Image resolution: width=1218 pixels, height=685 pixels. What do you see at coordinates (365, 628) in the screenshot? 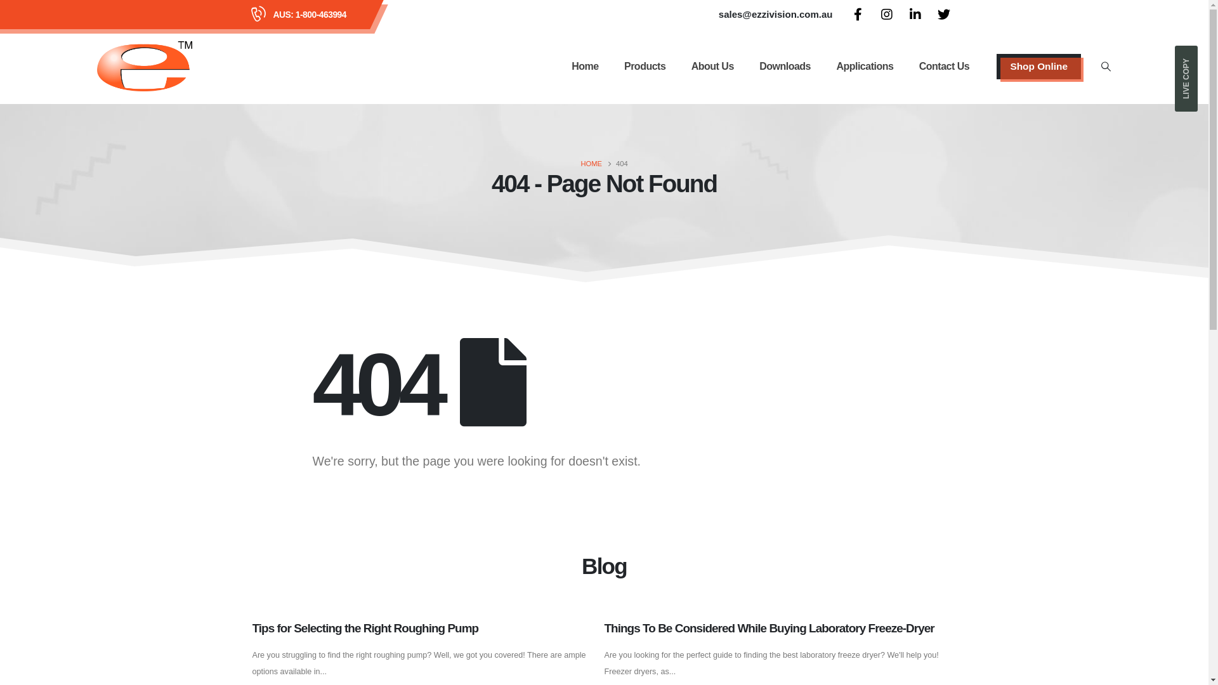
I see `Tips for Selecting the Right Roughing Pump` at bounding box center [365, 628].